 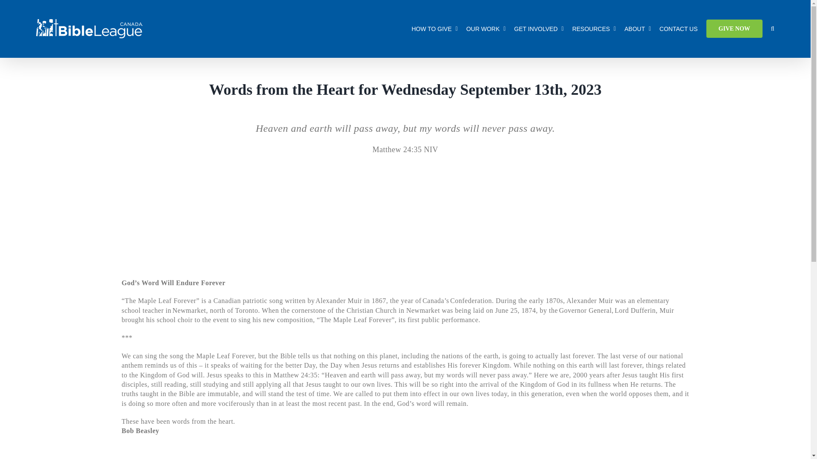 What do you see at coordinates (539, 28) in the screenshot?
I see `GET INVOLVED` at bounding box center [539, 28].